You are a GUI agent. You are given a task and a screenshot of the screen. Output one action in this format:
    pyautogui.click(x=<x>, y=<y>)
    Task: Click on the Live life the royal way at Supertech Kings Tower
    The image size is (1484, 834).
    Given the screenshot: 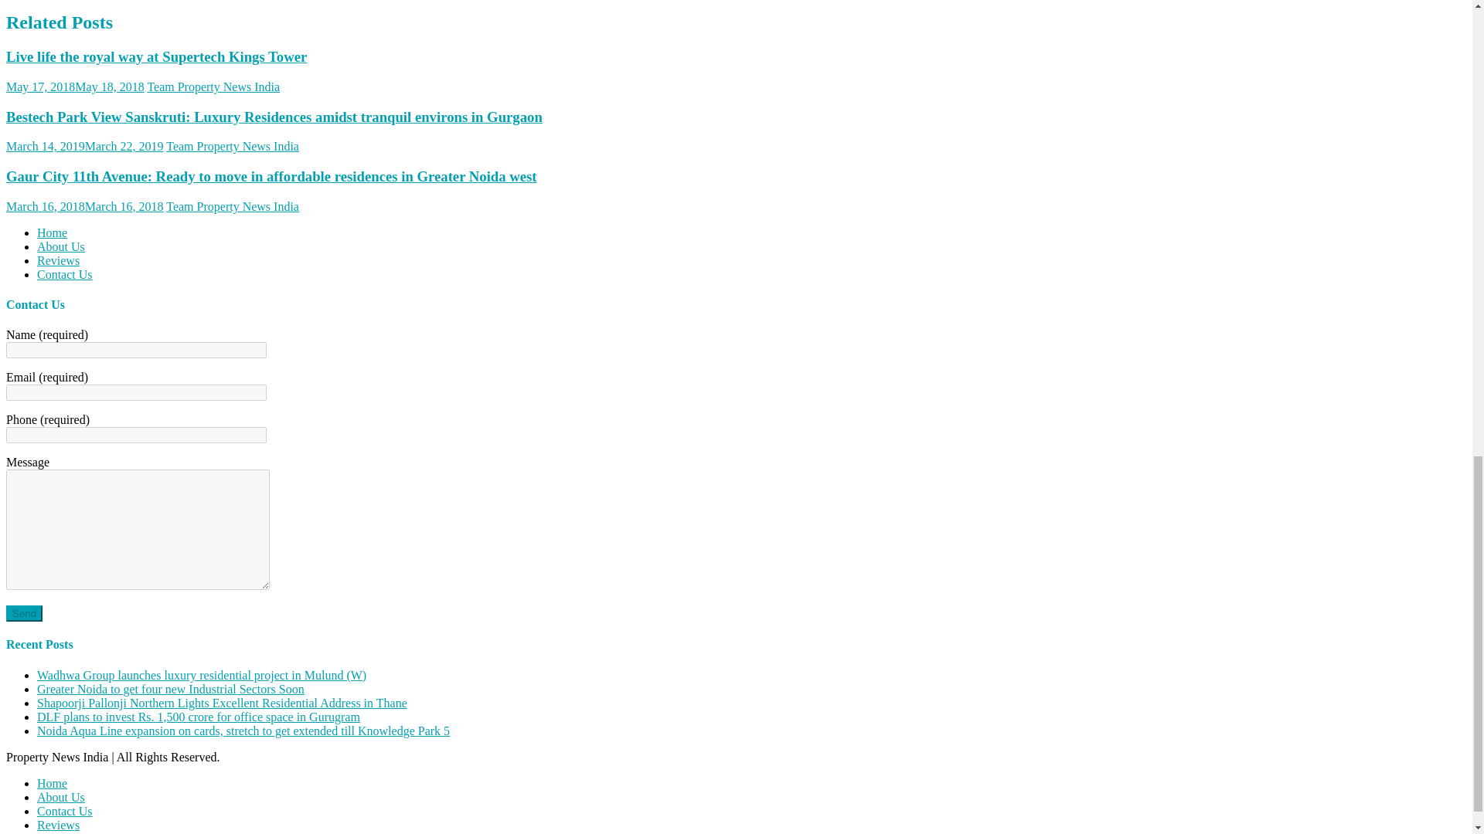 What is the action you would take?
    pyautogui.click(x=156, y=56)
    